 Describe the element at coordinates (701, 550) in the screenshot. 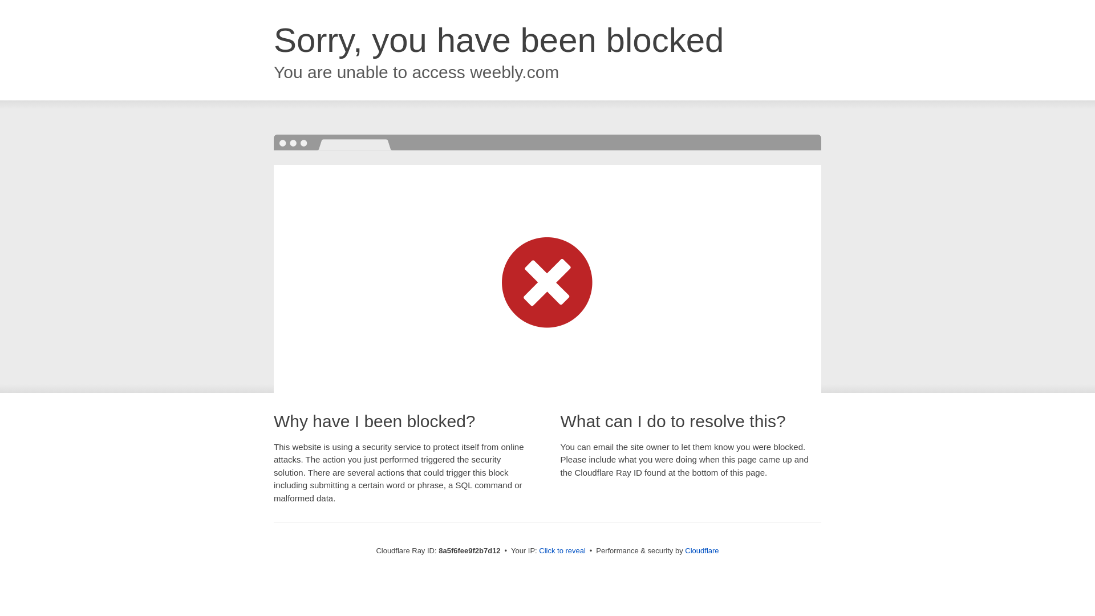

I see `Cloudflare` at that location.